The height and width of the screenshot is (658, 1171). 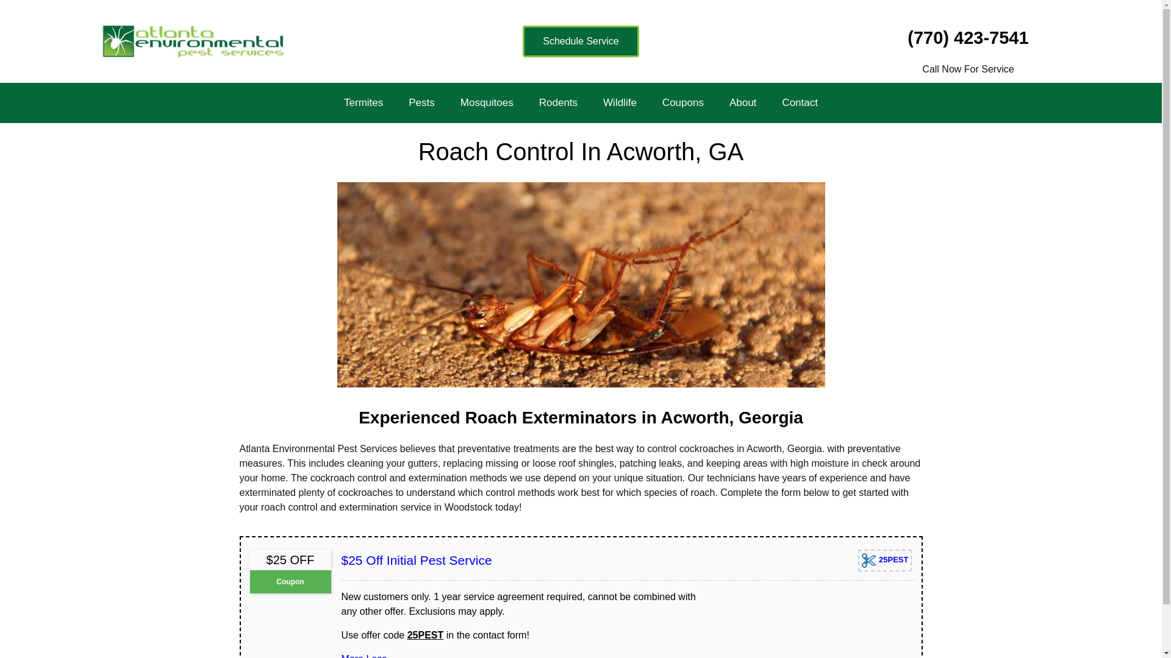 What do you see at coordinates (363, 102) in the screenshot?
I see `Termites` at bounding box center [363, 102].